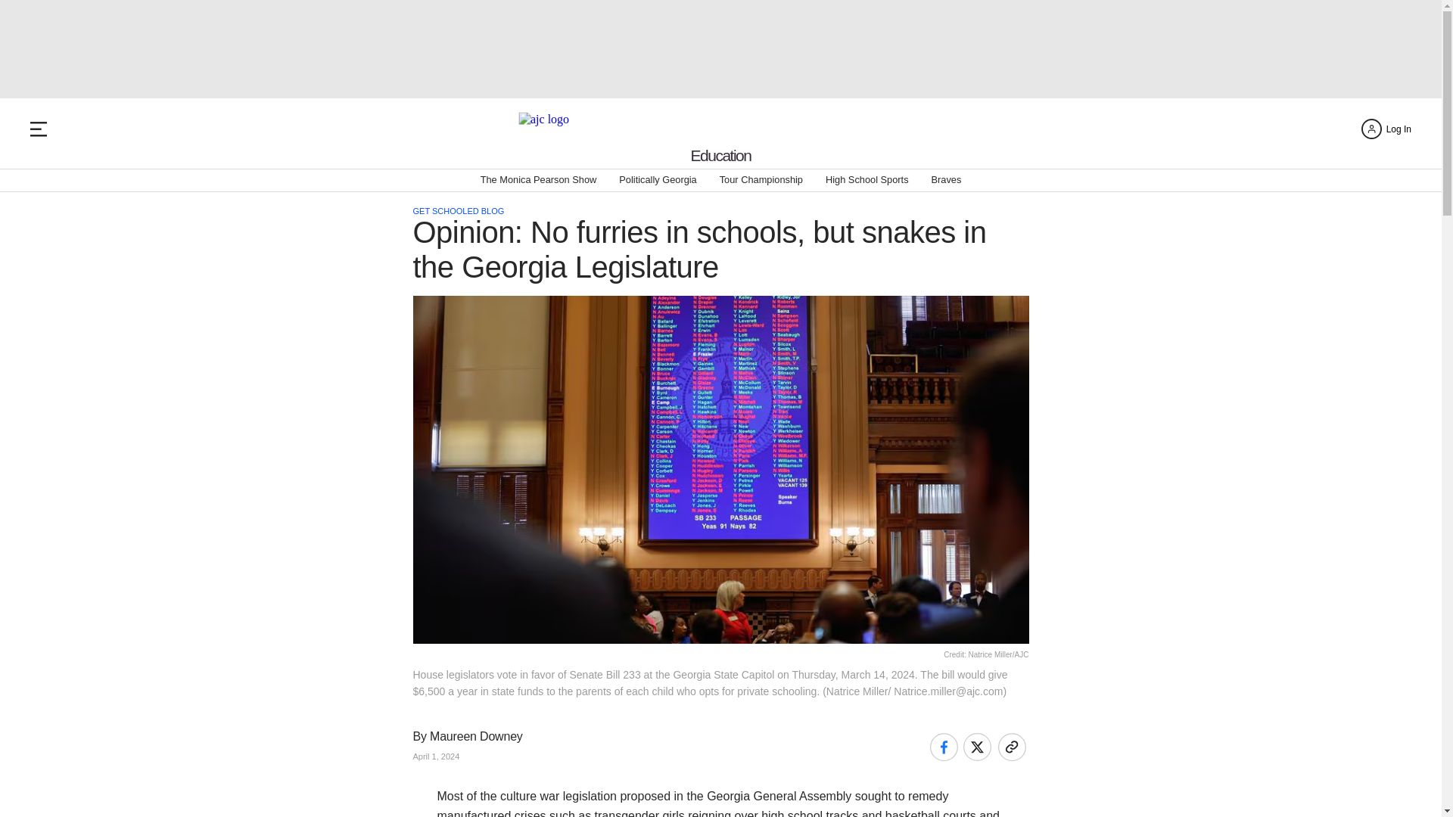 Image resolution: width=1453 pixels, height=817 pixels. Describe the element at coordinates (761, 180) in the screenshot. I see `Tour Championship` at that location.